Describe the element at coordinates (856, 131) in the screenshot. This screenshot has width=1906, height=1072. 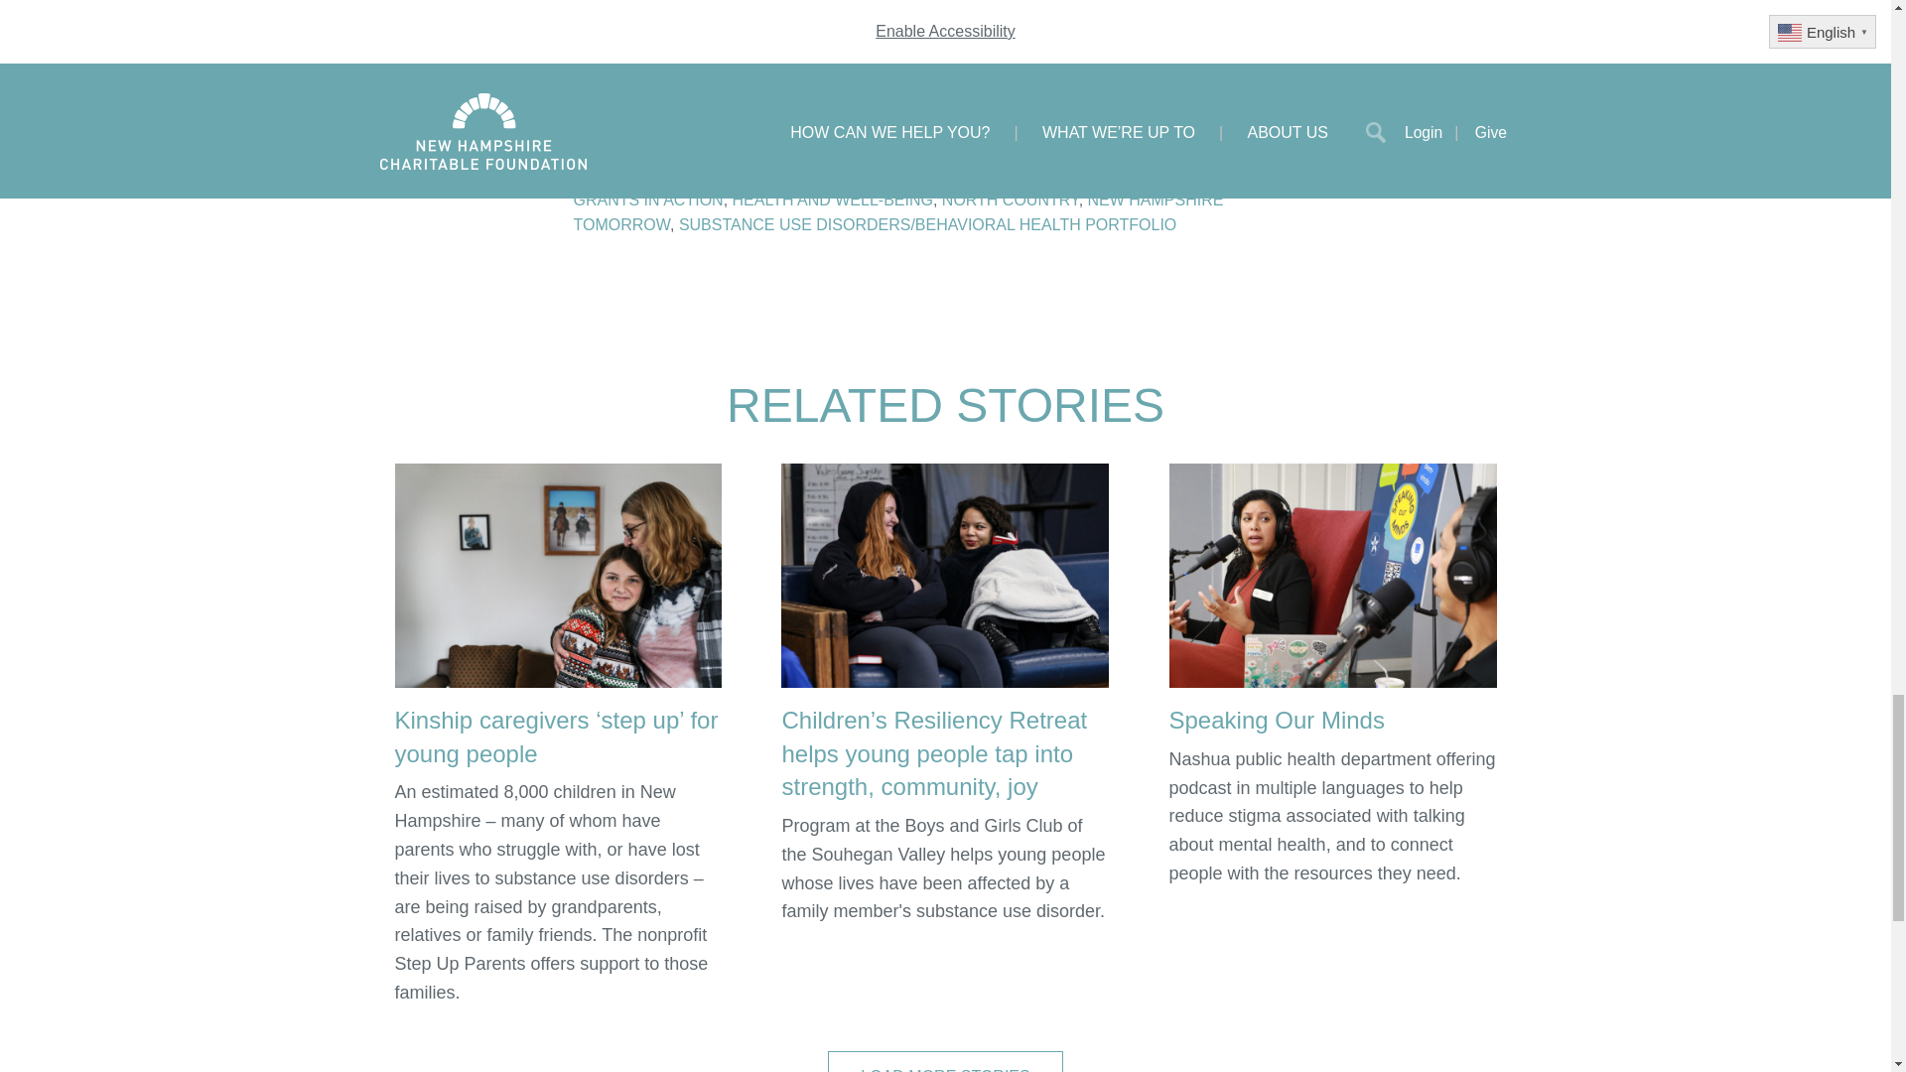
I see `Print` at that location.